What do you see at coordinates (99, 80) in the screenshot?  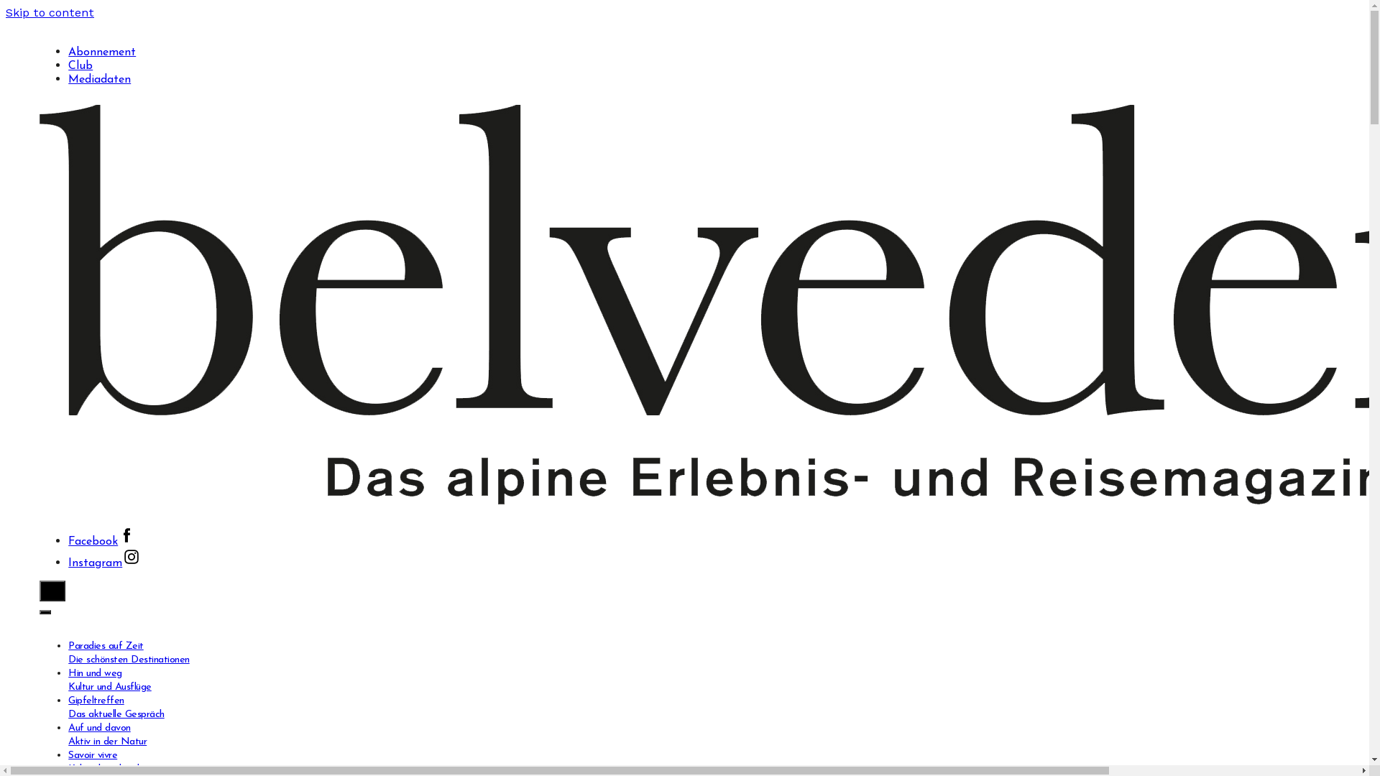 I see `Mediadaten` at bounding box center [99, 80].